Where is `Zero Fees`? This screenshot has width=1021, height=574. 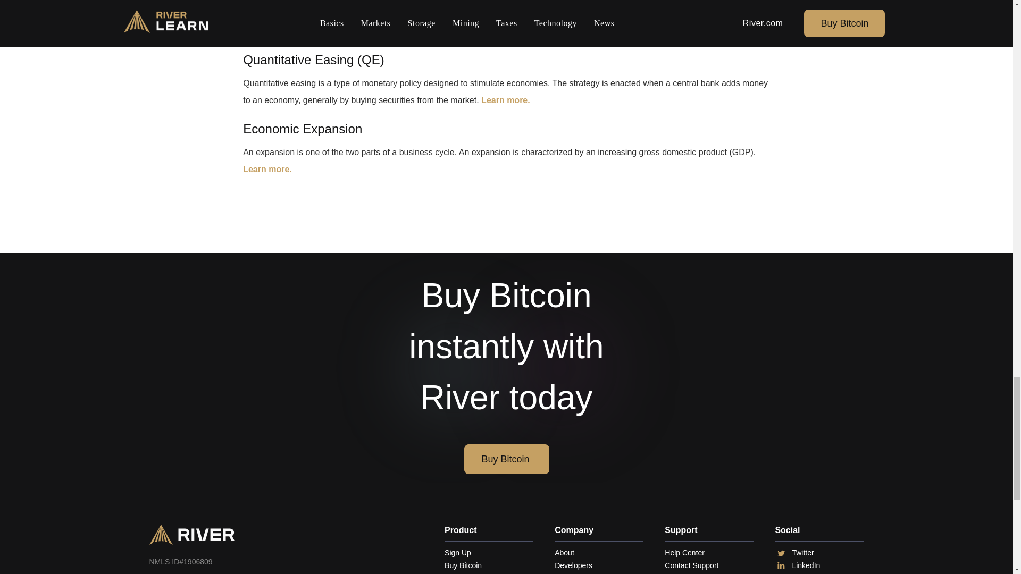 Zero Fees is located at coordinates (488, 573).